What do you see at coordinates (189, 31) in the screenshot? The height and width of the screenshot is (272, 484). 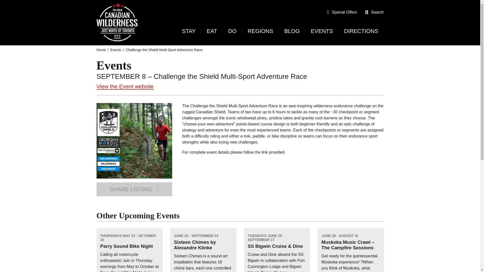 I see `STAY` at bounding box center [189, 31].